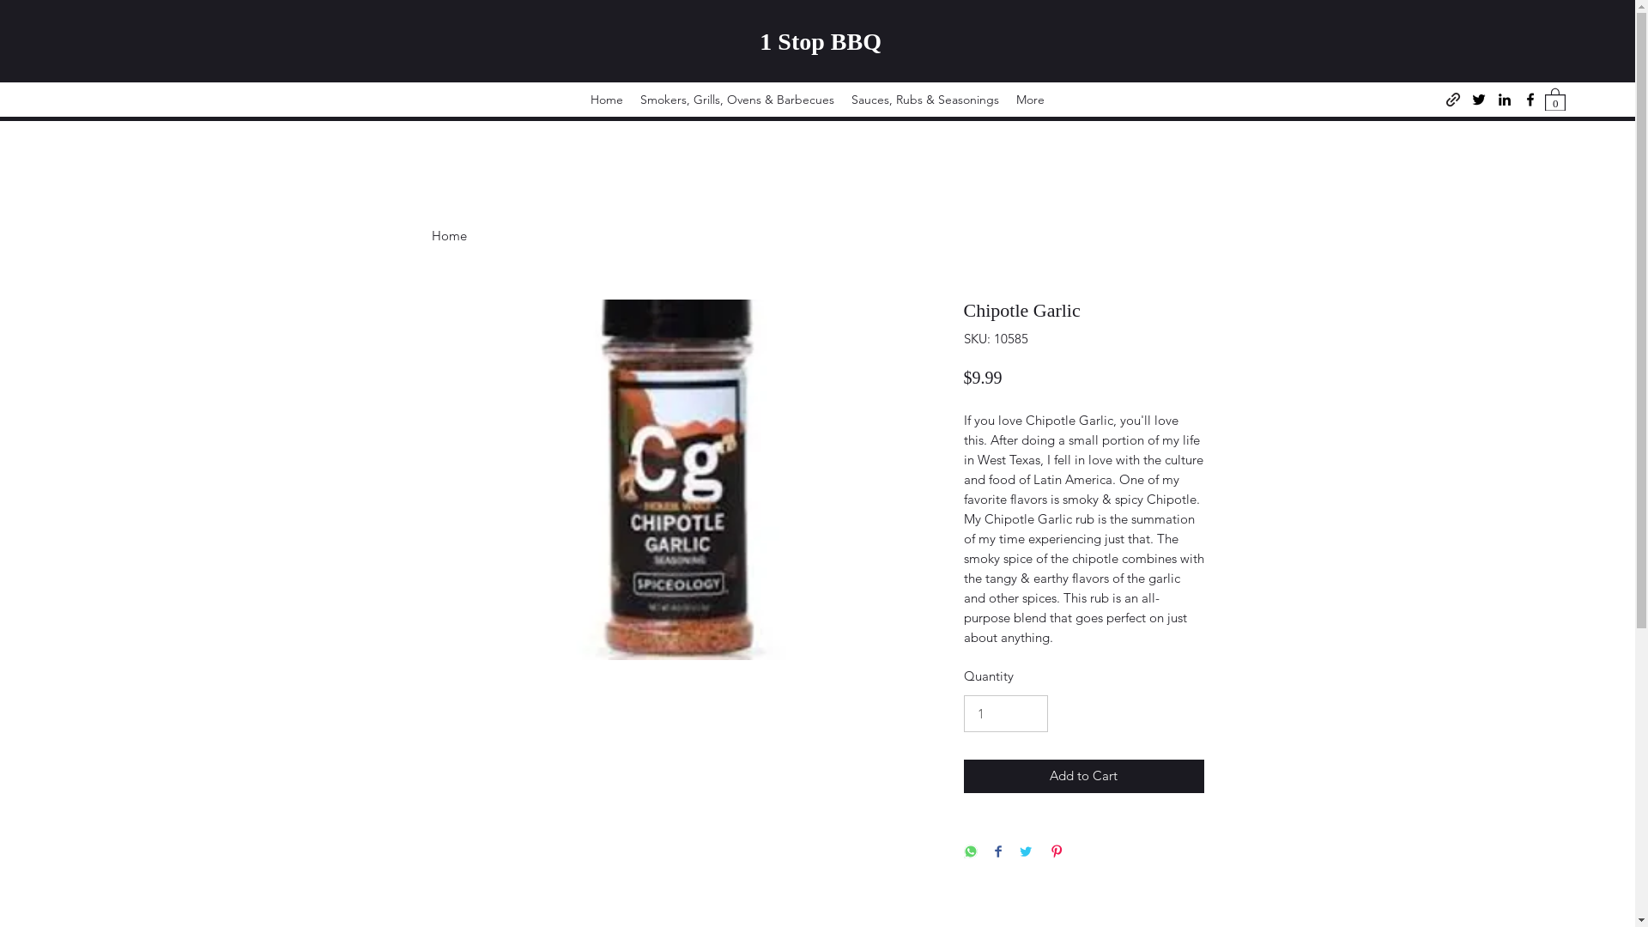 Image resolution: width=1648 pixels, height=927 pixels. Describe the element at coordinates (607, 99) in the screenshot. I see `Home` at that location.